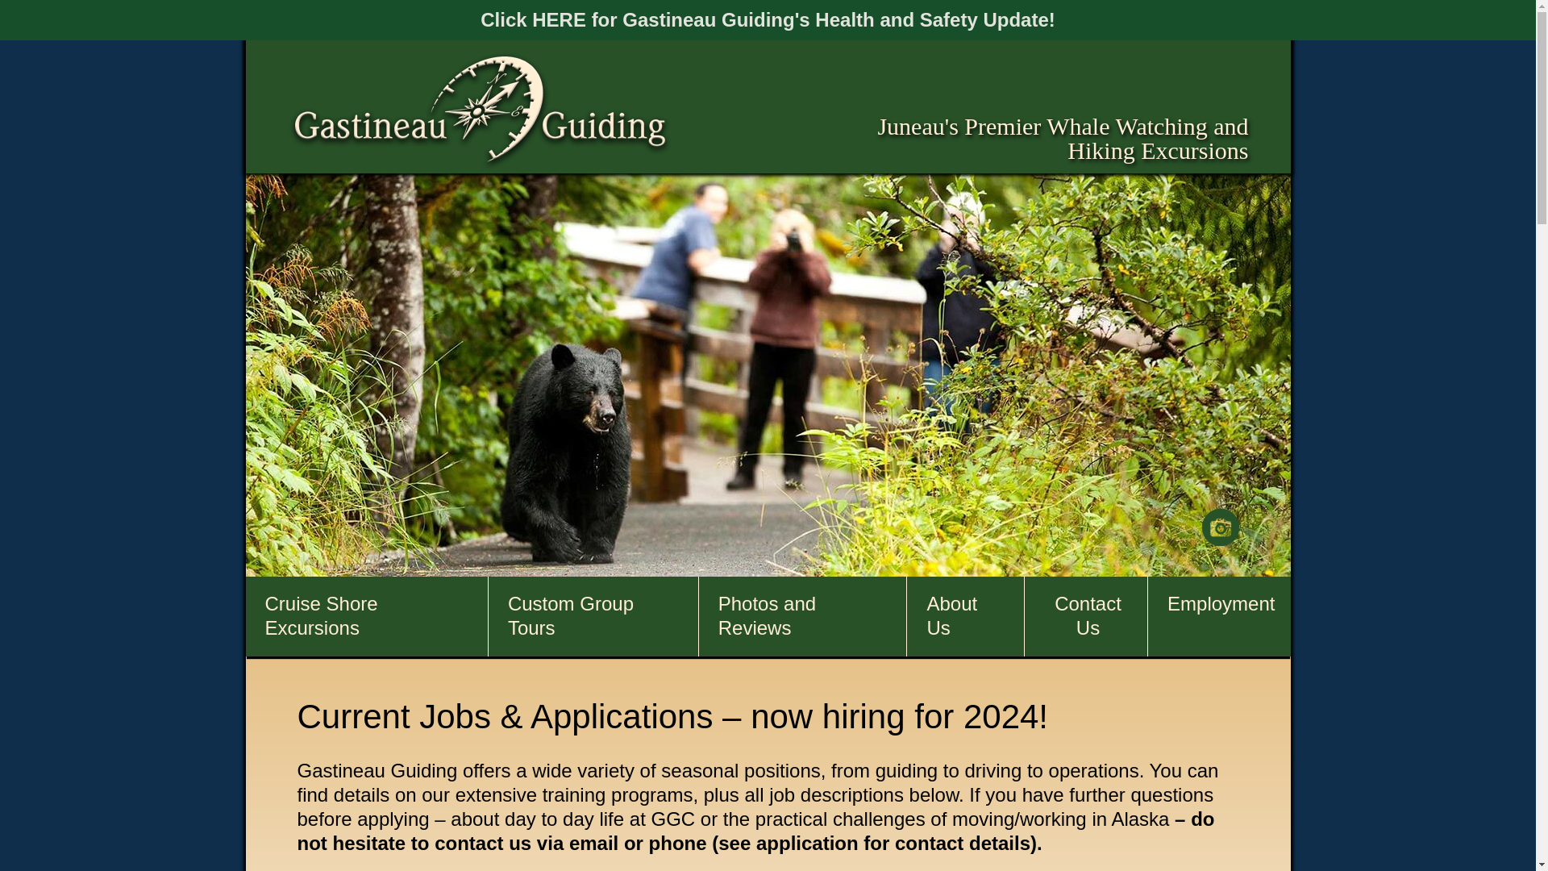  I want to click on Custom Group Tours, so click(595, 616).